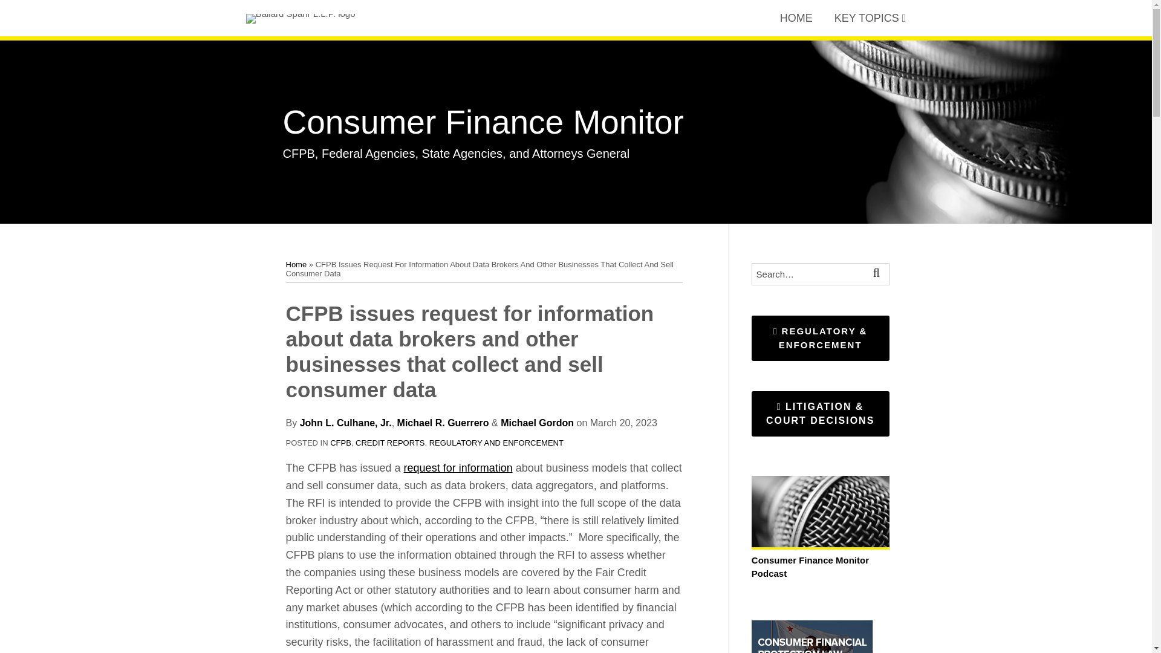 This screenshot has height=653, width=1161. Describe the element at coordinates (796, 18) in the screenshot. I see `HOME` at that location.